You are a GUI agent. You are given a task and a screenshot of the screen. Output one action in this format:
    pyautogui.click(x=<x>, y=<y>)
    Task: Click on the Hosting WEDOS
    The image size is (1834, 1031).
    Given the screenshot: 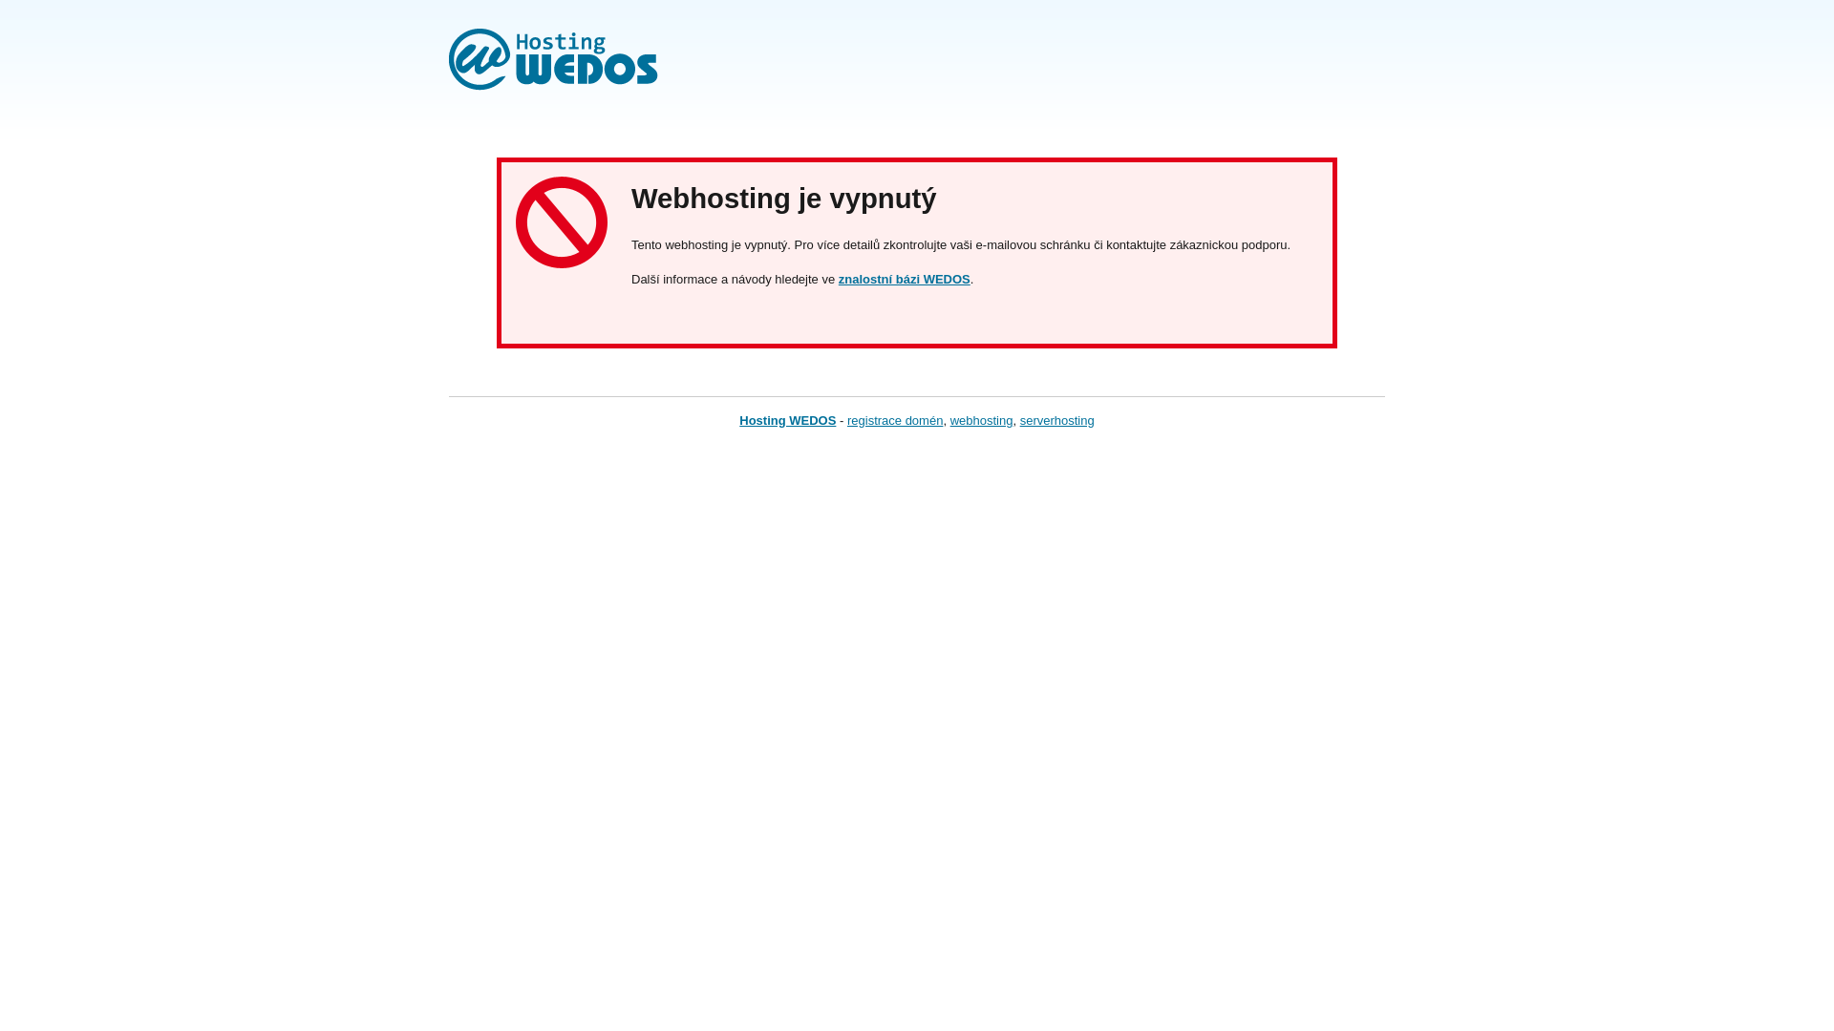 What is the action you would take?
    pyautogui.click(x=787, y=420)
    